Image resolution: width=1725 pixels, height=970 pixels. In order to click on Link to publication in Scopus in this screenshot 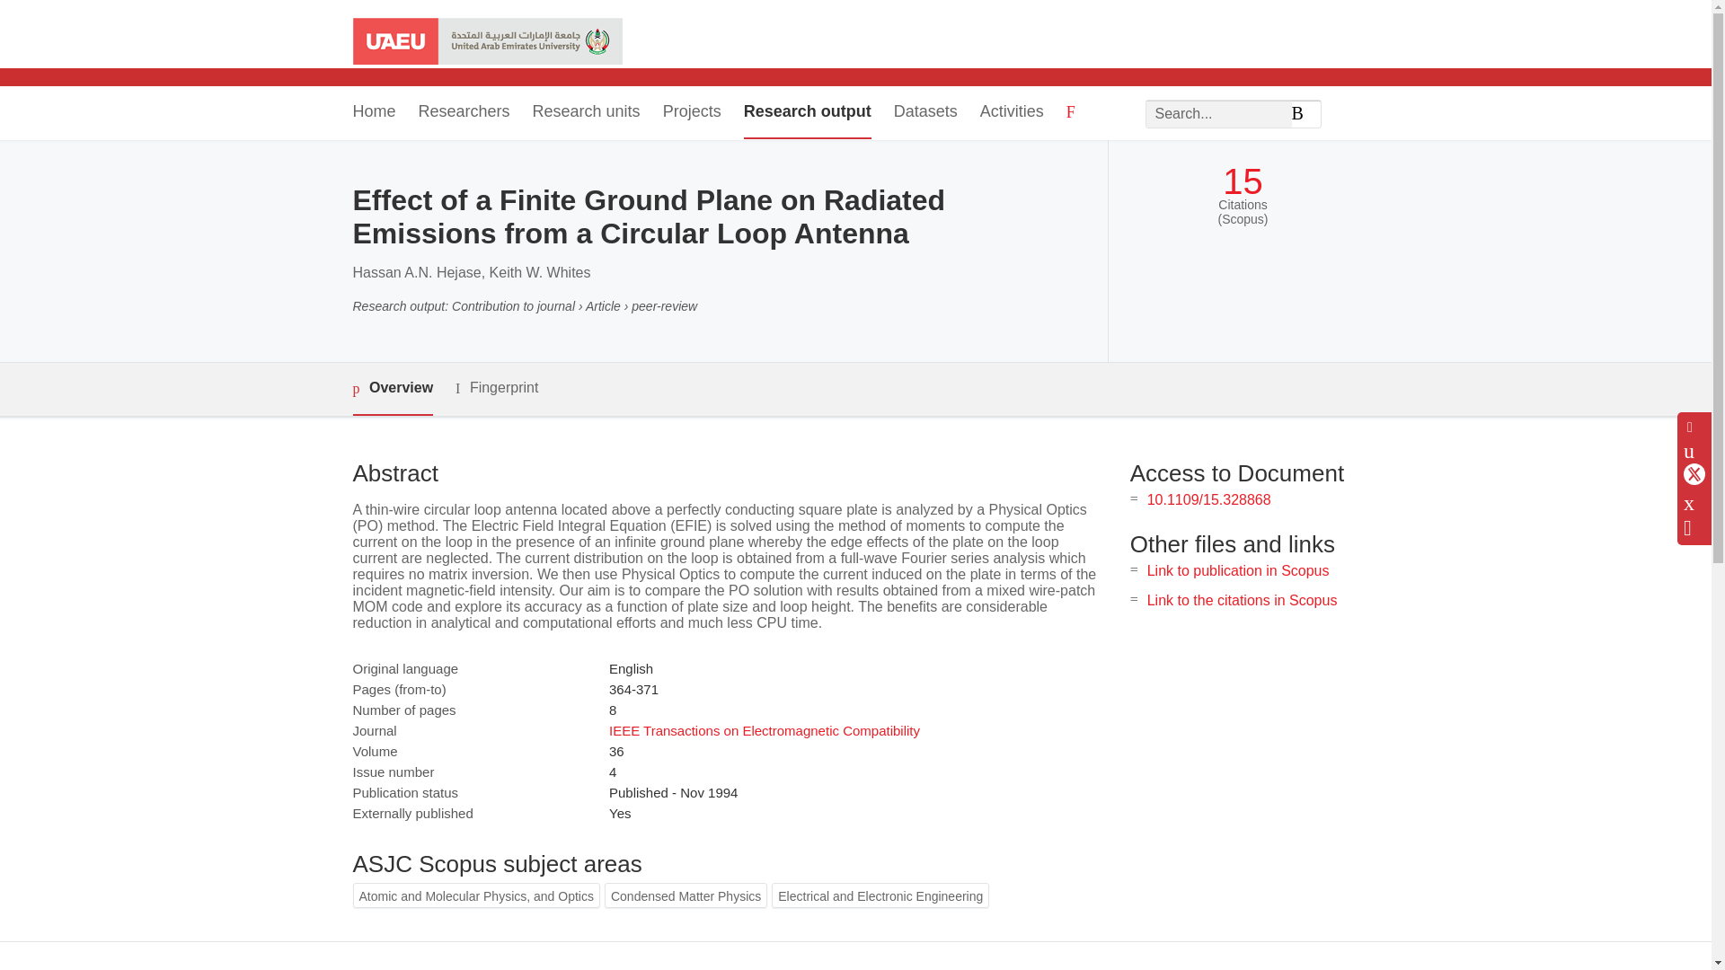, I will do `click(1238, 570)`.